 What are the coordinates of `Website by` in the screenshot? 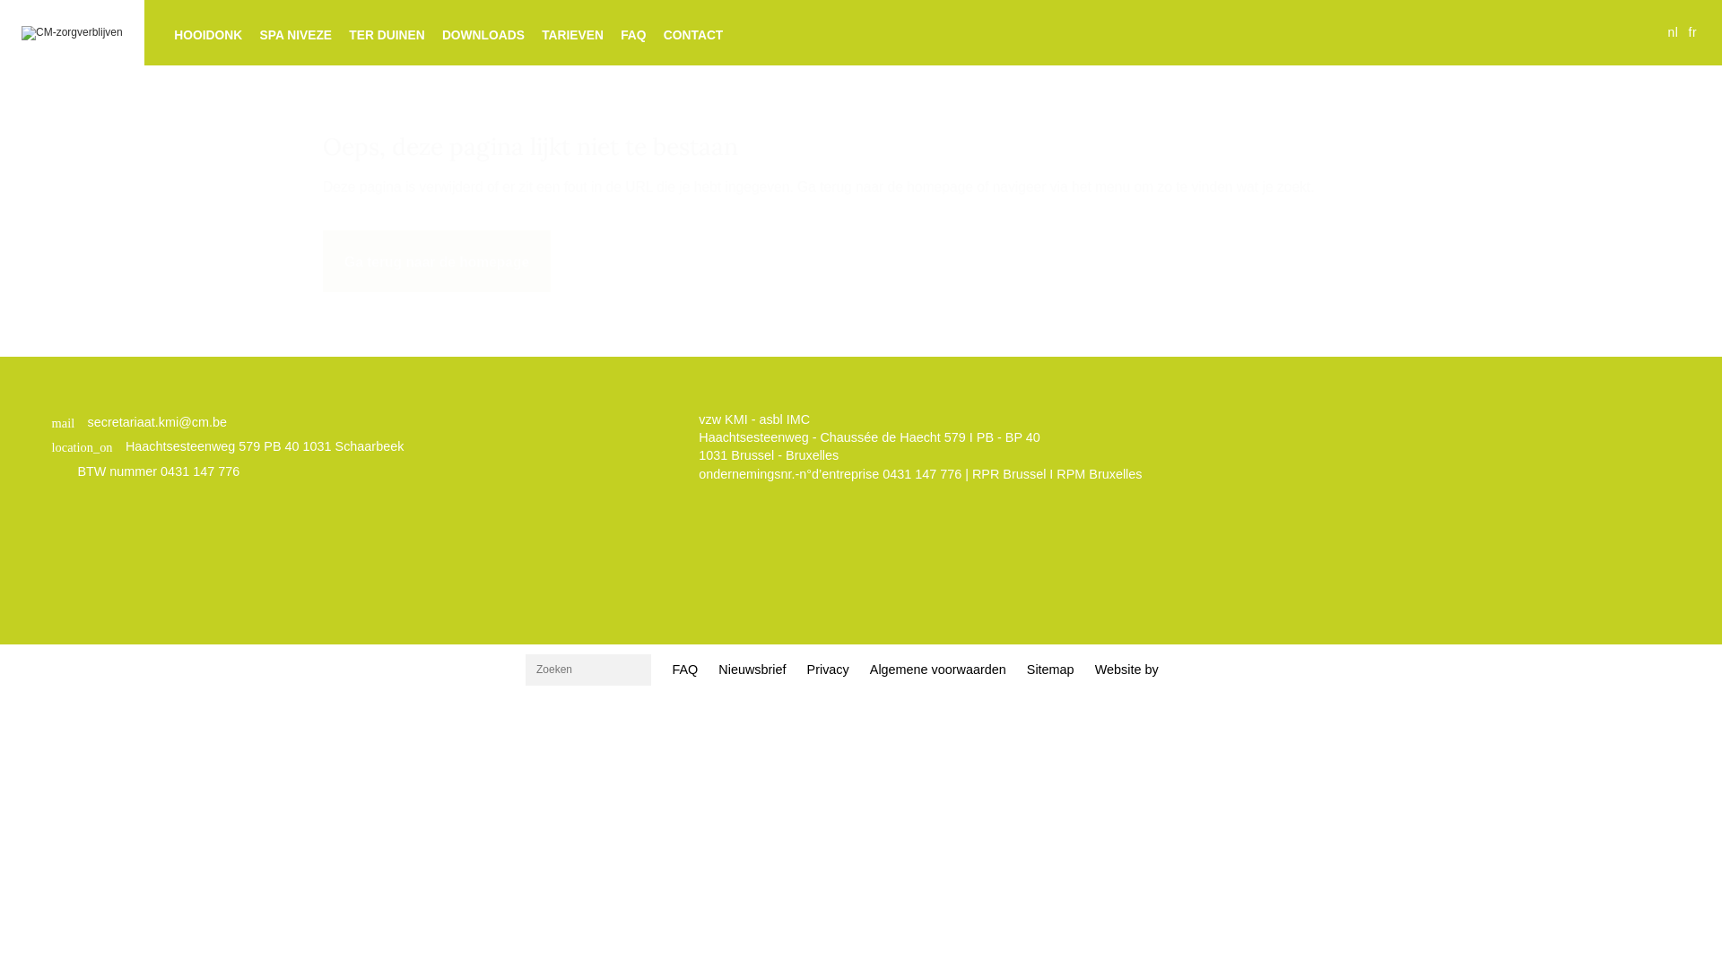 It's located at (1126, 670).